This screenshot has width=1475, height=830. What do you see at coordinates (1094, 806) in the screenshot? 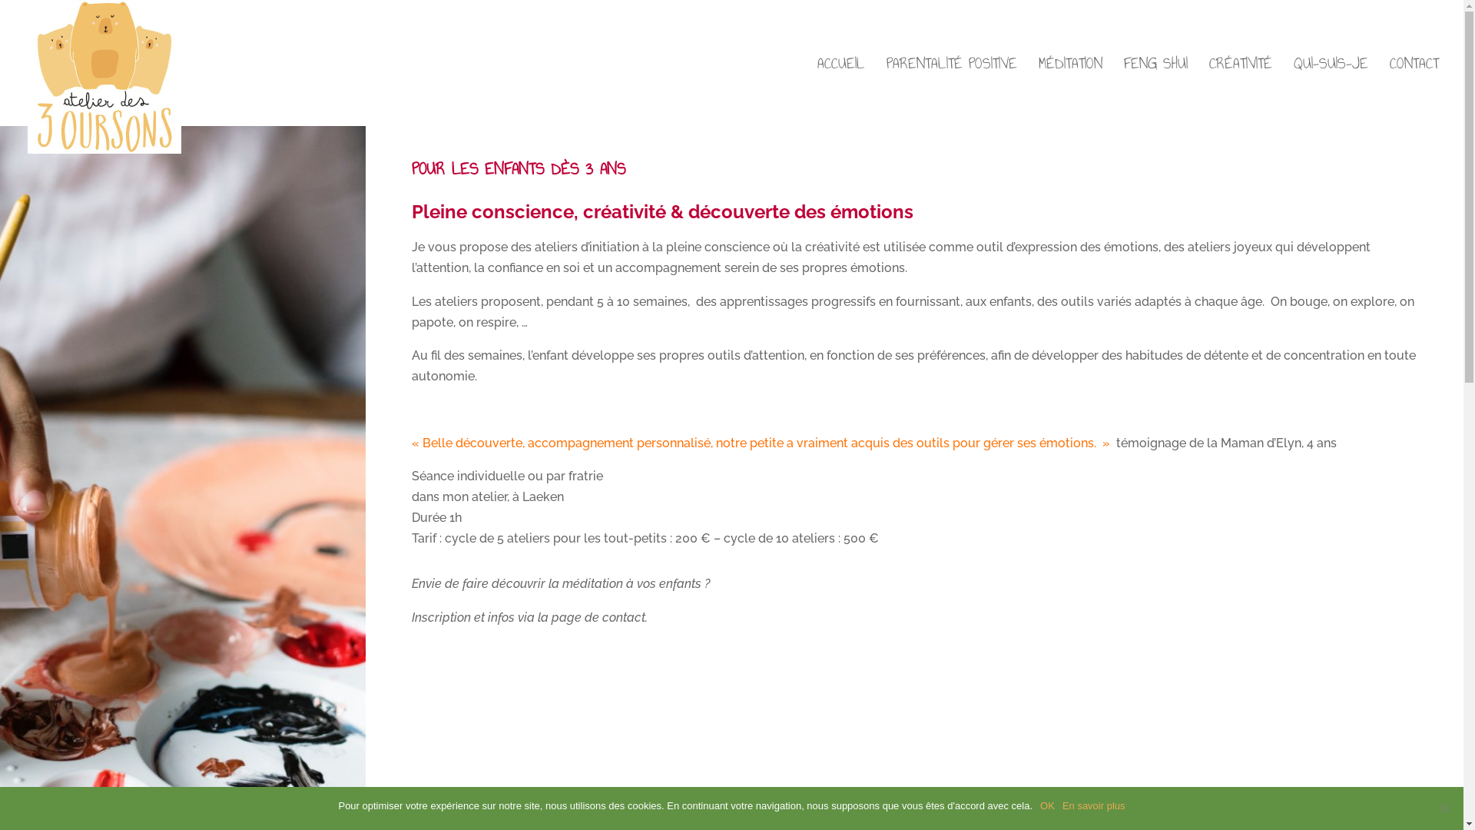
I see `En savoir plus` at bounding box center [1094, 806].